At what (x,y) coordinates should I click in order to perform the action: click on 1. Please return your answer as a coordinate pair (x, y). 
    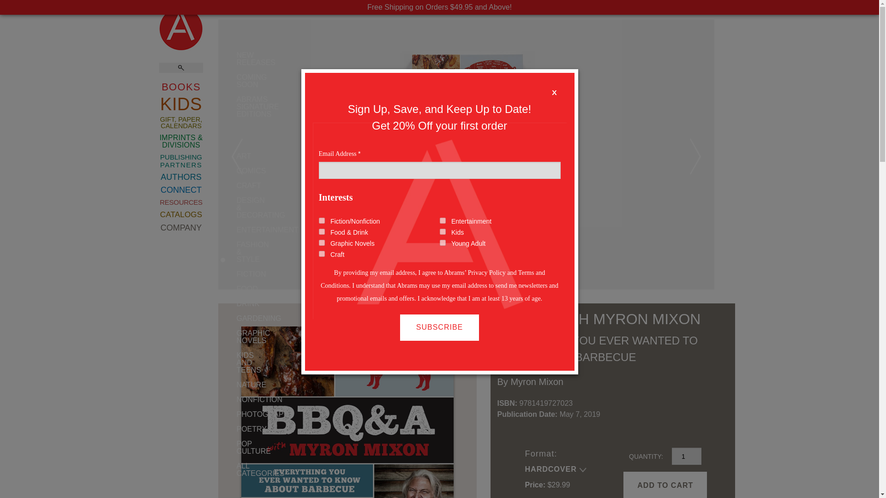
    Looking at the image, I should click on (687, 456).